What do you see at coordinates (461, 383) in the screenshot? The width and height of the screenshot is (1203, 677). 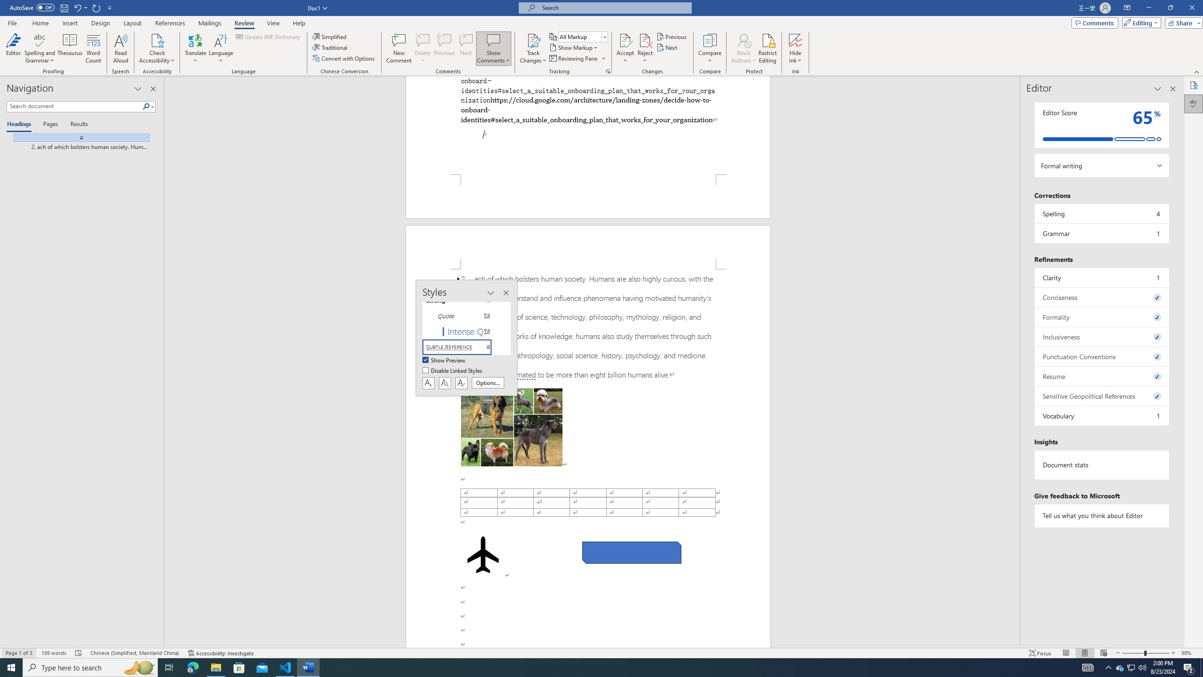 I see `Class: NetUIButton` at bounding box center [461, 383].